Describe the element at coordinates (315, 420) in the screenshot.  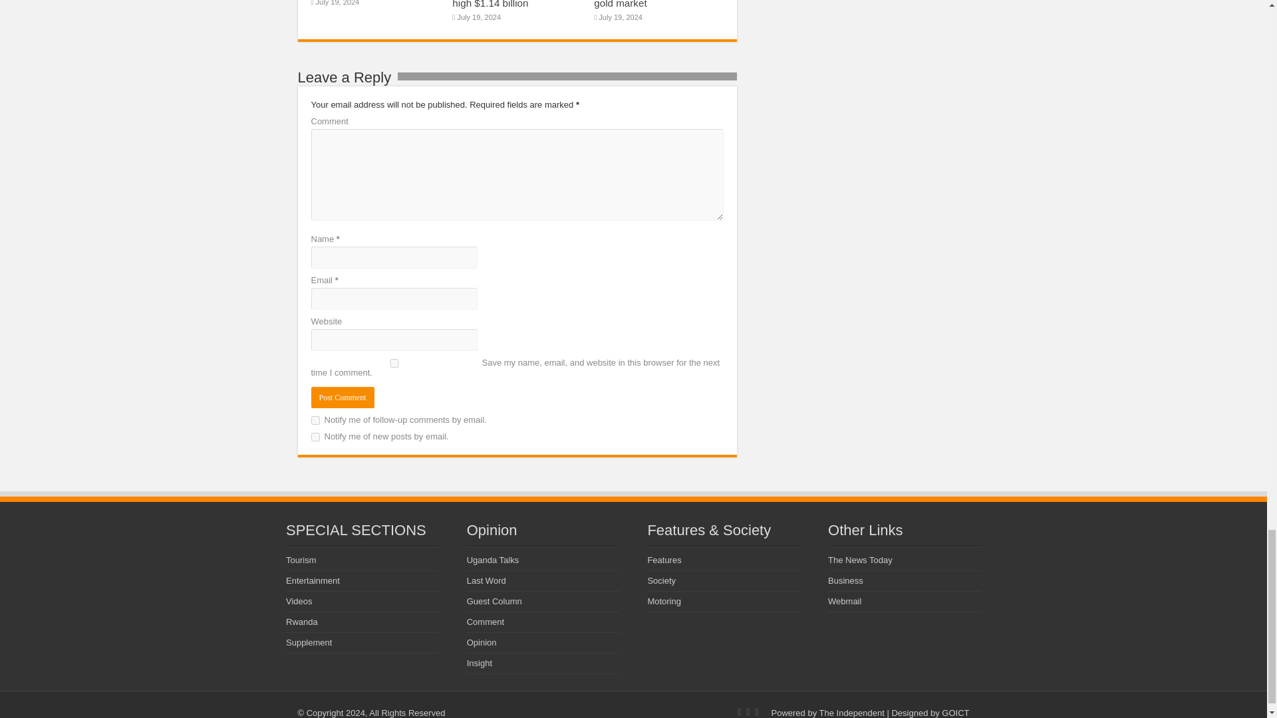
I see `subscribe` at that location.